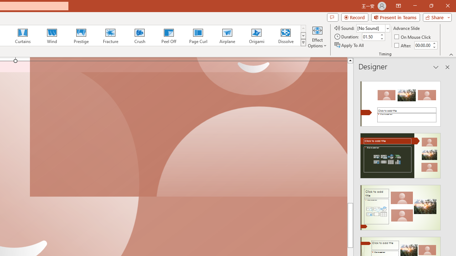 Image resolution: width=456 pixels, height=256 pixels. I want to click on Crush, so click(139, 36).